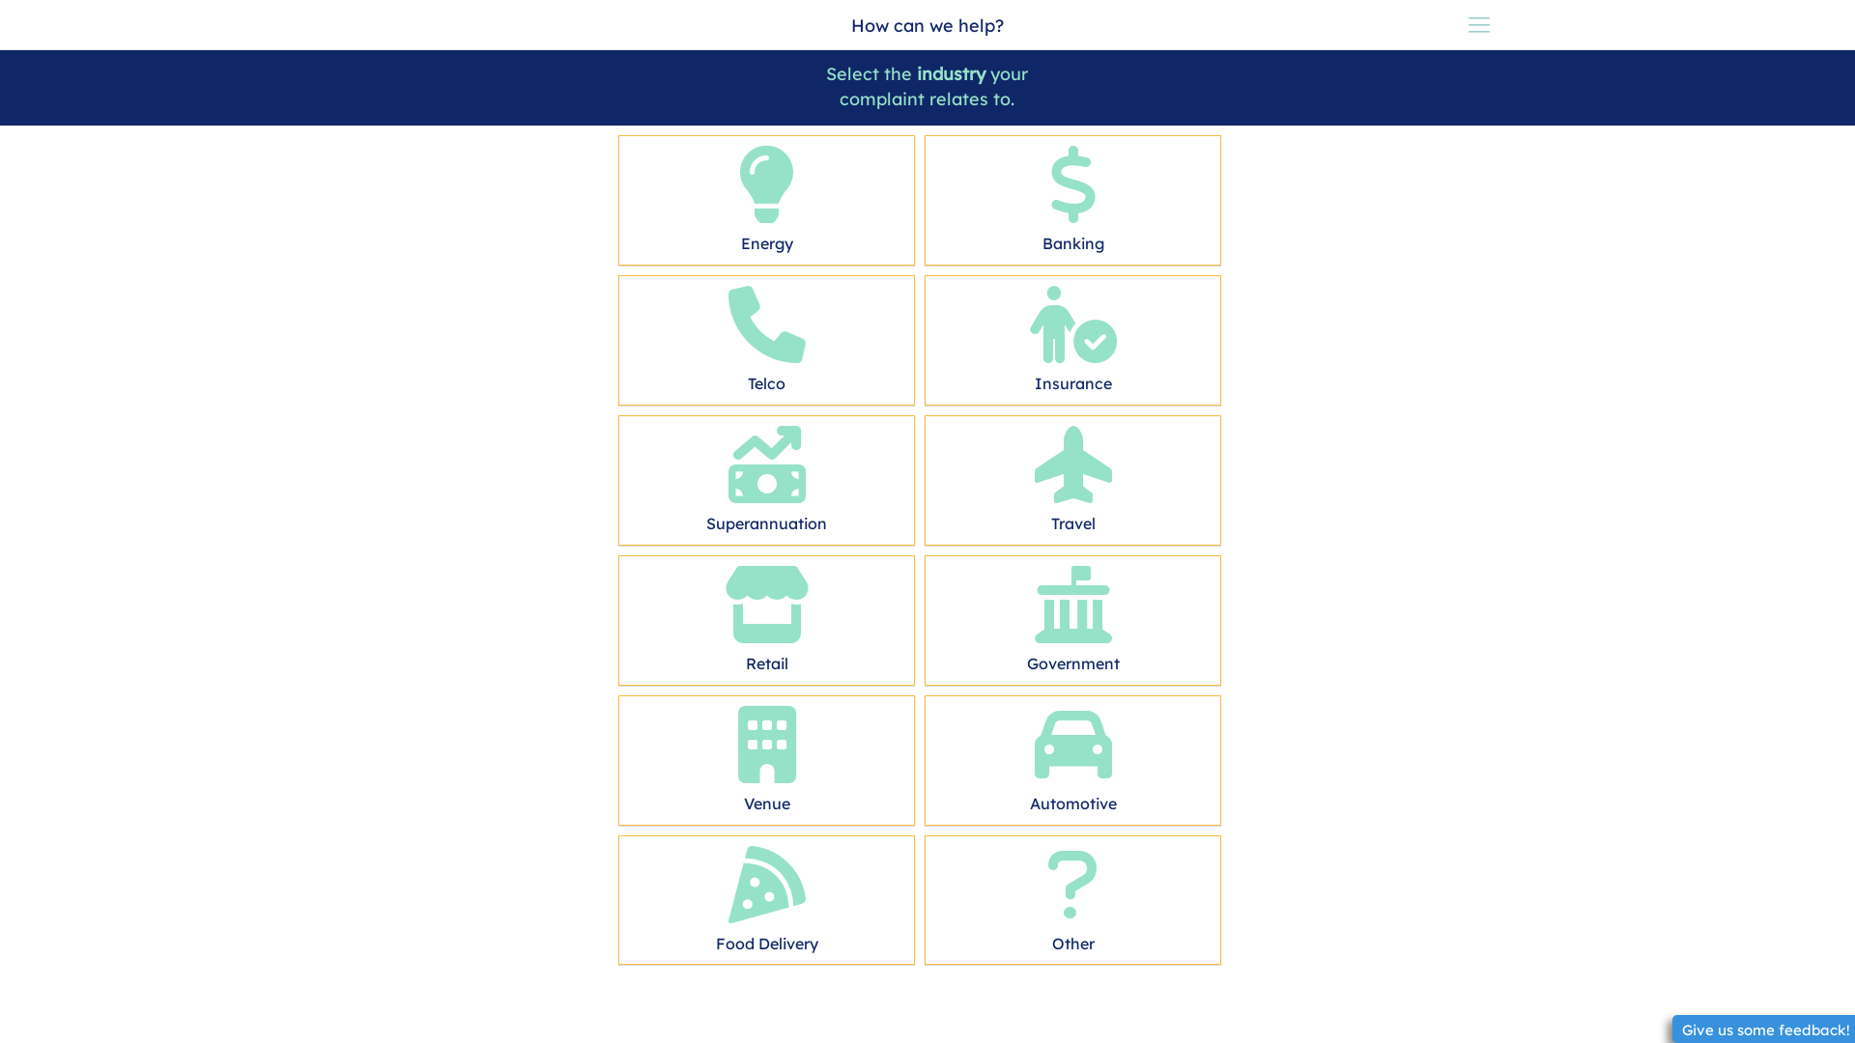 The width and height of the screenshot is (1855, 1043). Describe the element at coordinates (1072, 616) in the screenshot. I see `Government` at that location.